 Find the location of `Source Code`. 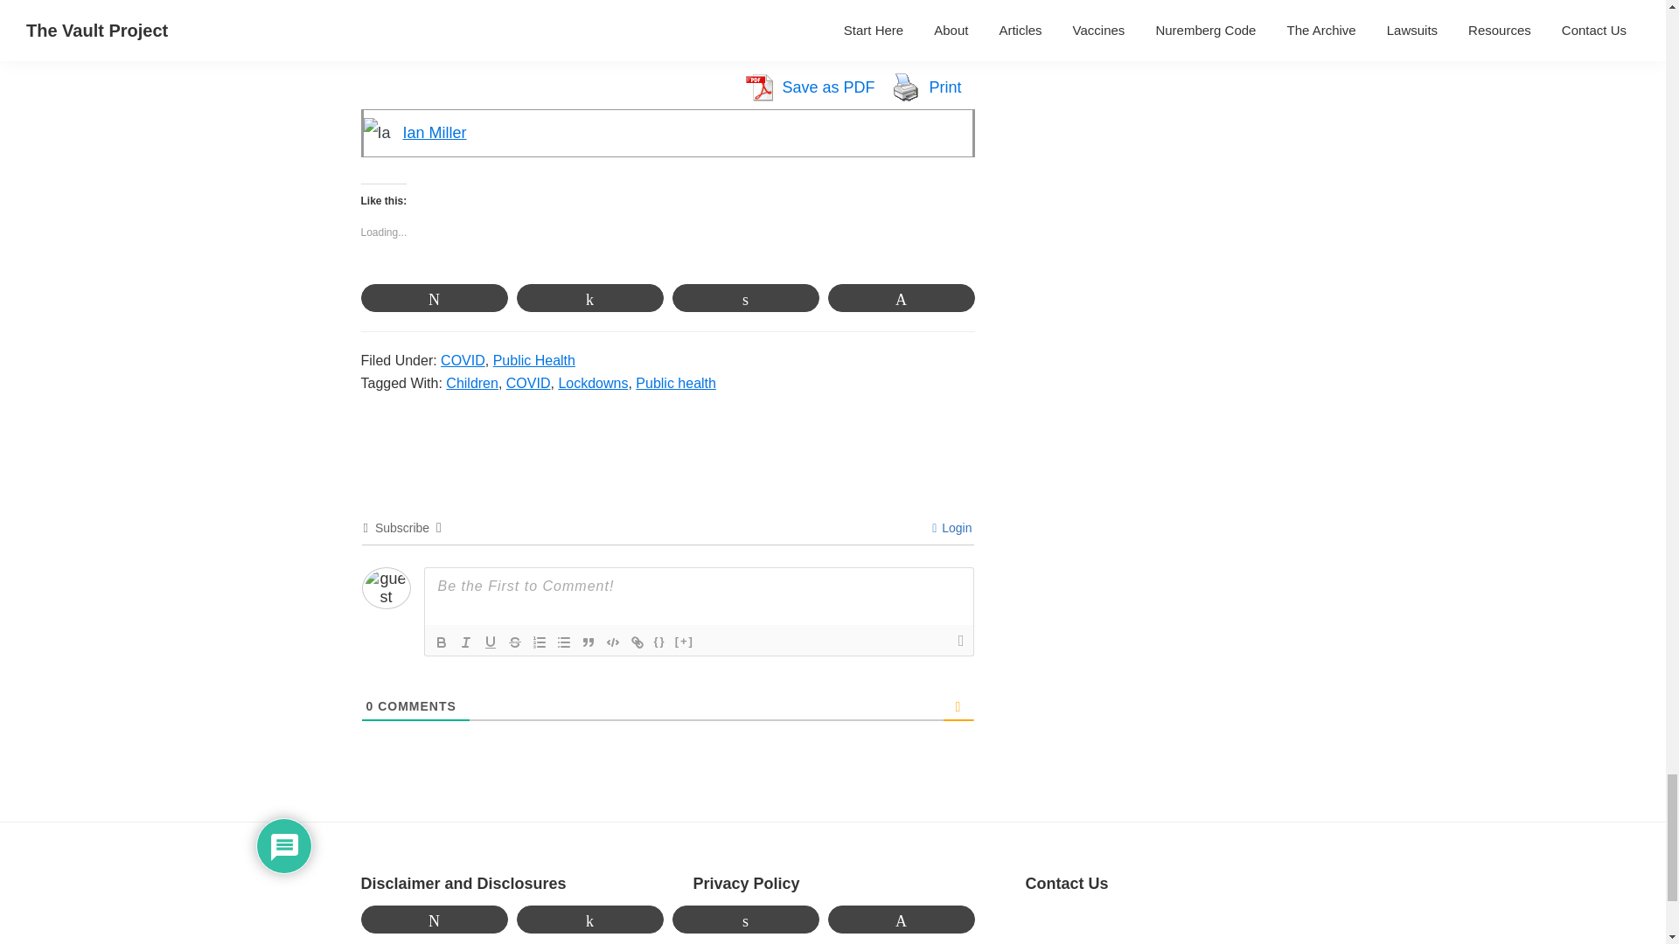

Source Code is located at coordinates (659, 642).